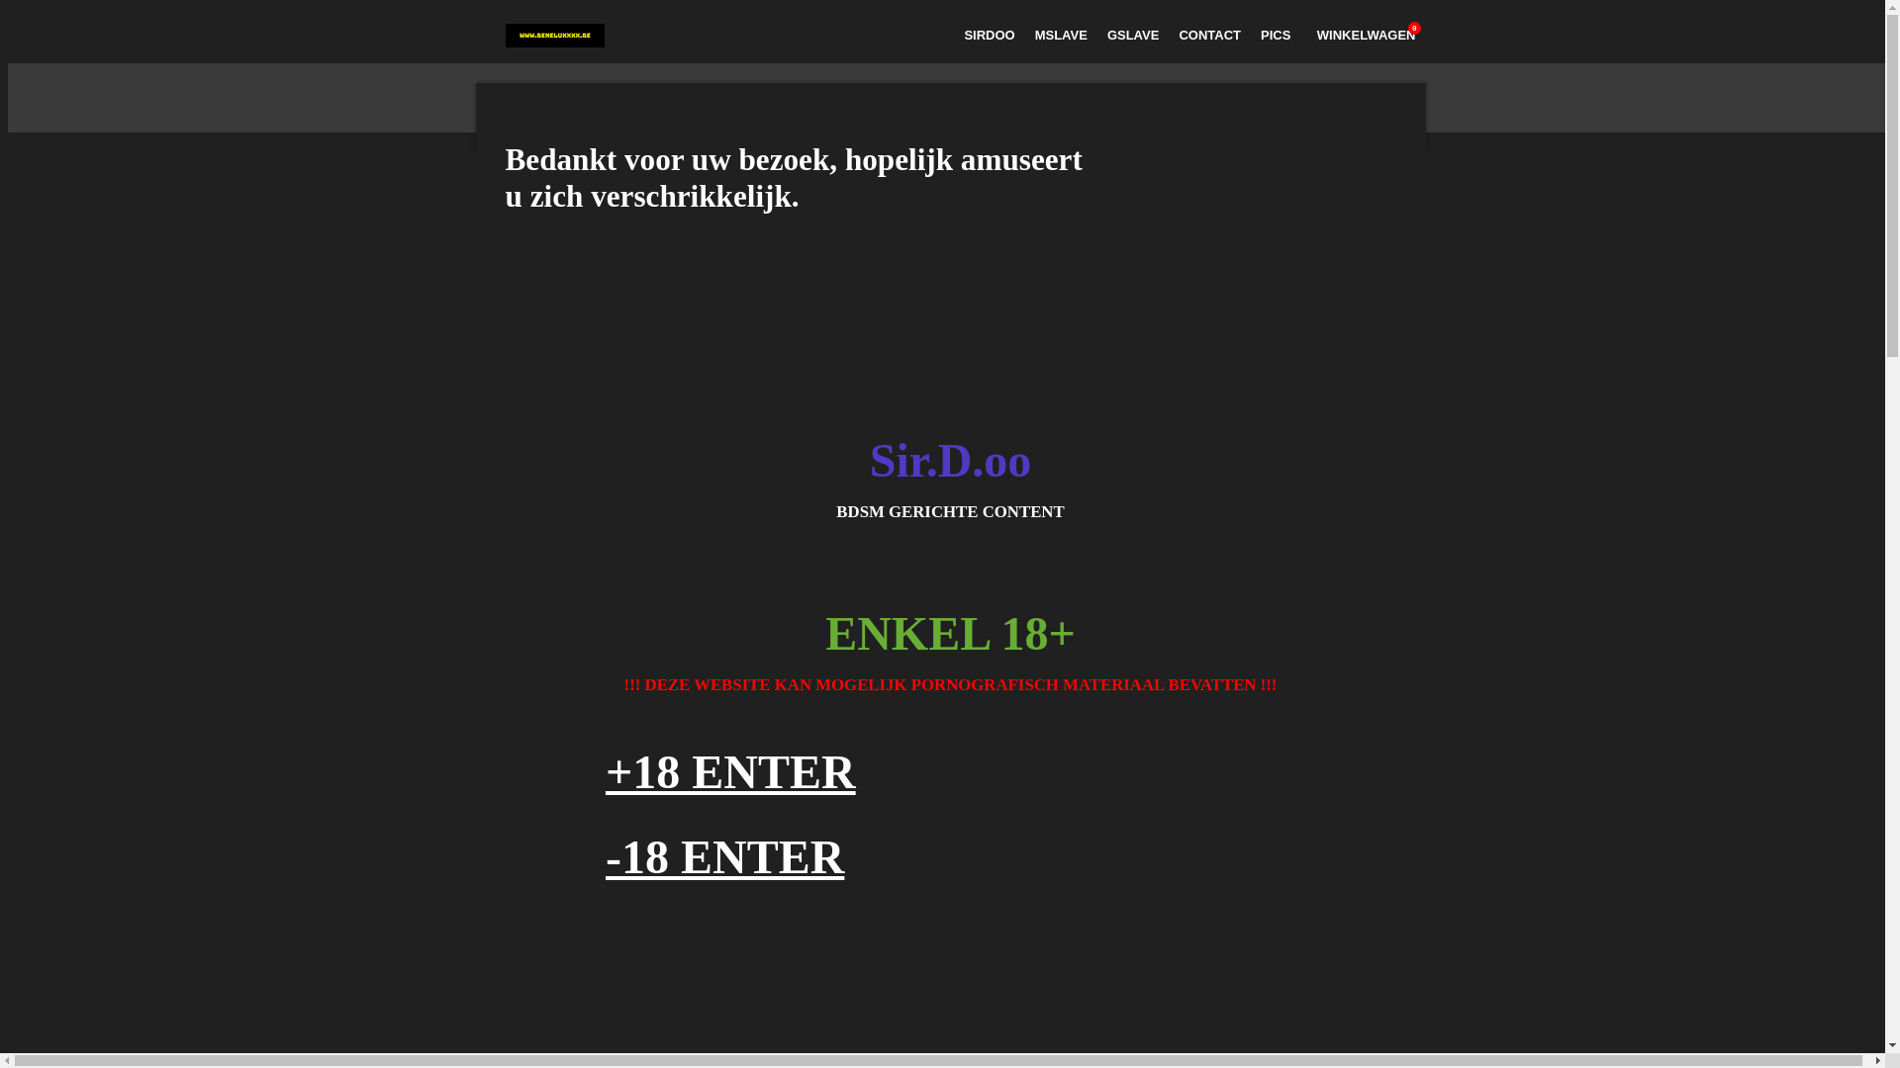 The height and width of the screenshot is (1068, 1900). Describe the element at coordinates (730, 771) in the screenshot. I see `+18 ENTER` at that location.